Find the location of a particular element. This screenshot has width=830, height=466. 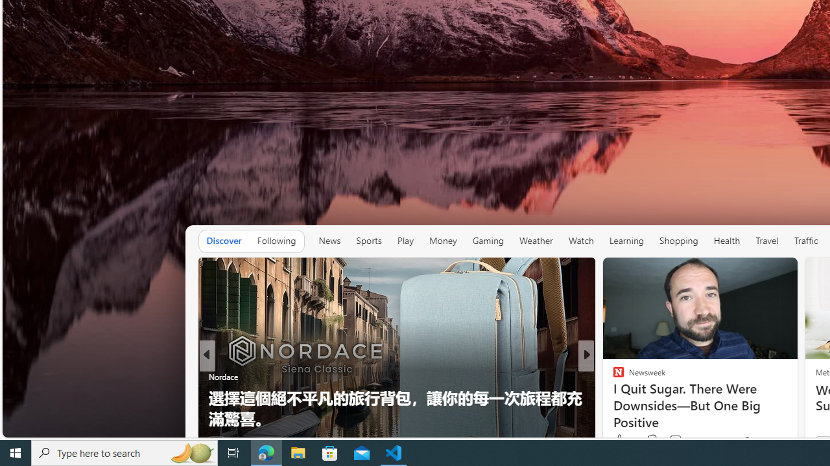

View comments 84 Comment is located at coordinates (676, 441).